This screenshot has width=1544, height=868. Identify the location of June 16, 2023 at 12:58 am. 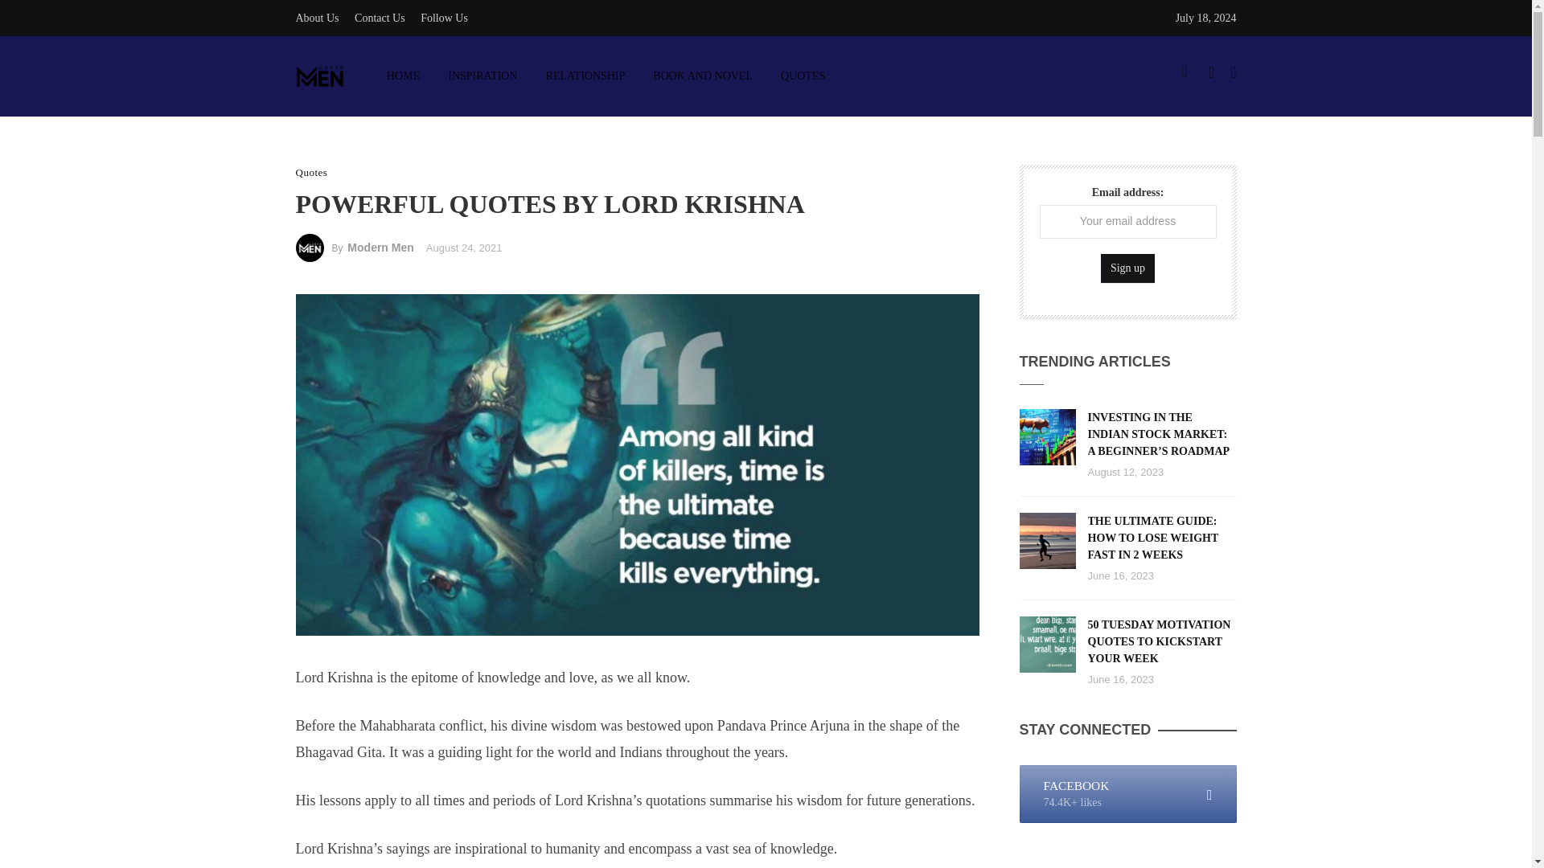
(1119, 680).